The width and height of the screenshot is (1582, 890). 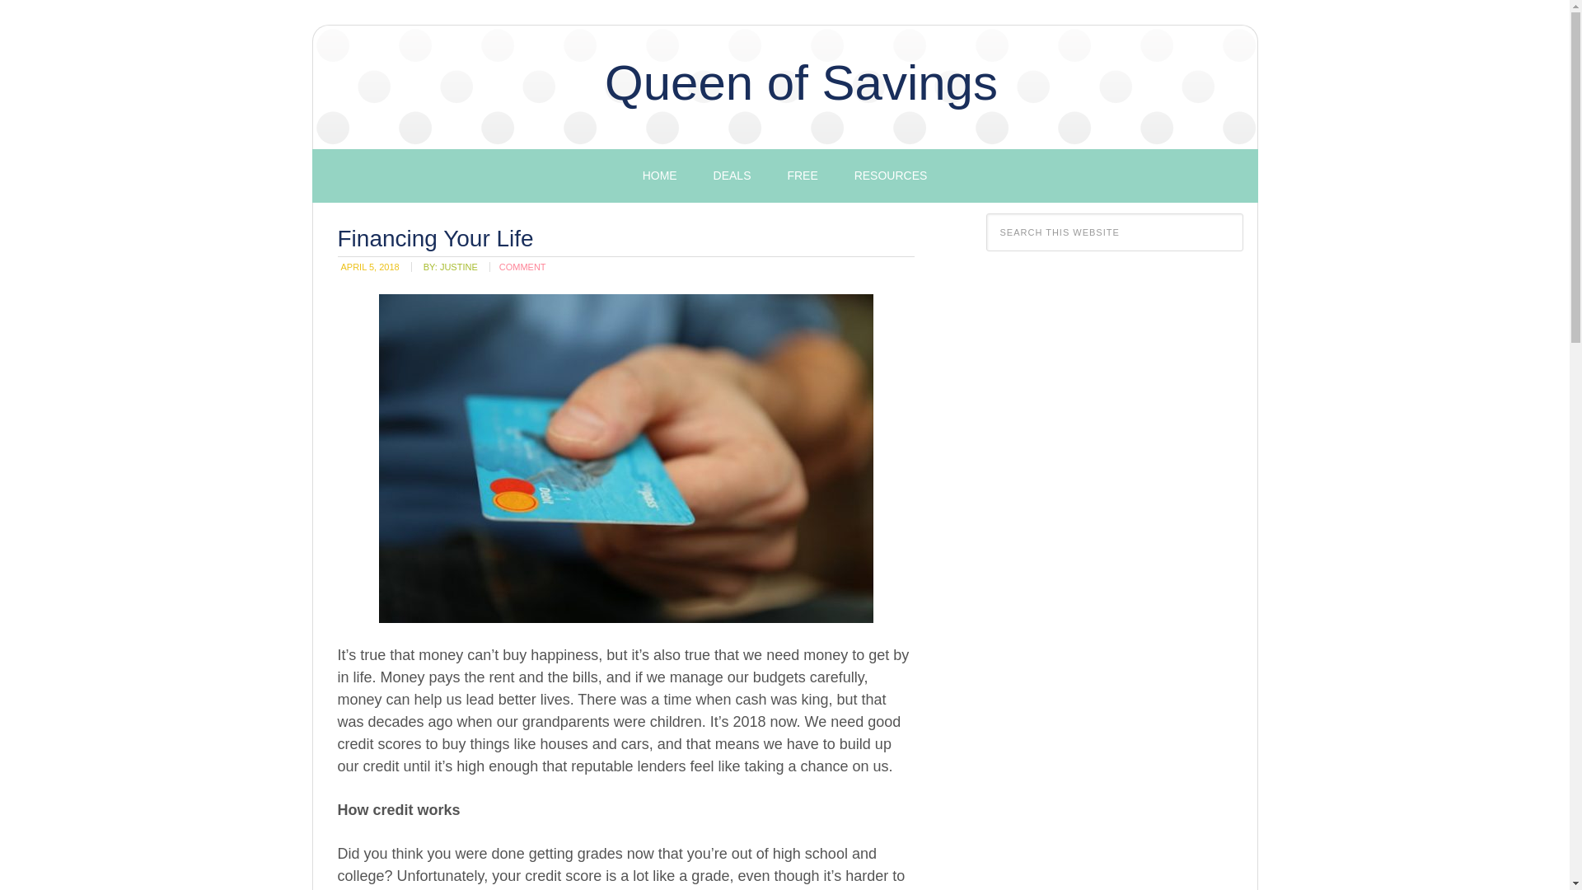 What do you see at coordinates (801, 82) in the screenshot?
I see `Queen of Savings` at bounding box center [801, 82].